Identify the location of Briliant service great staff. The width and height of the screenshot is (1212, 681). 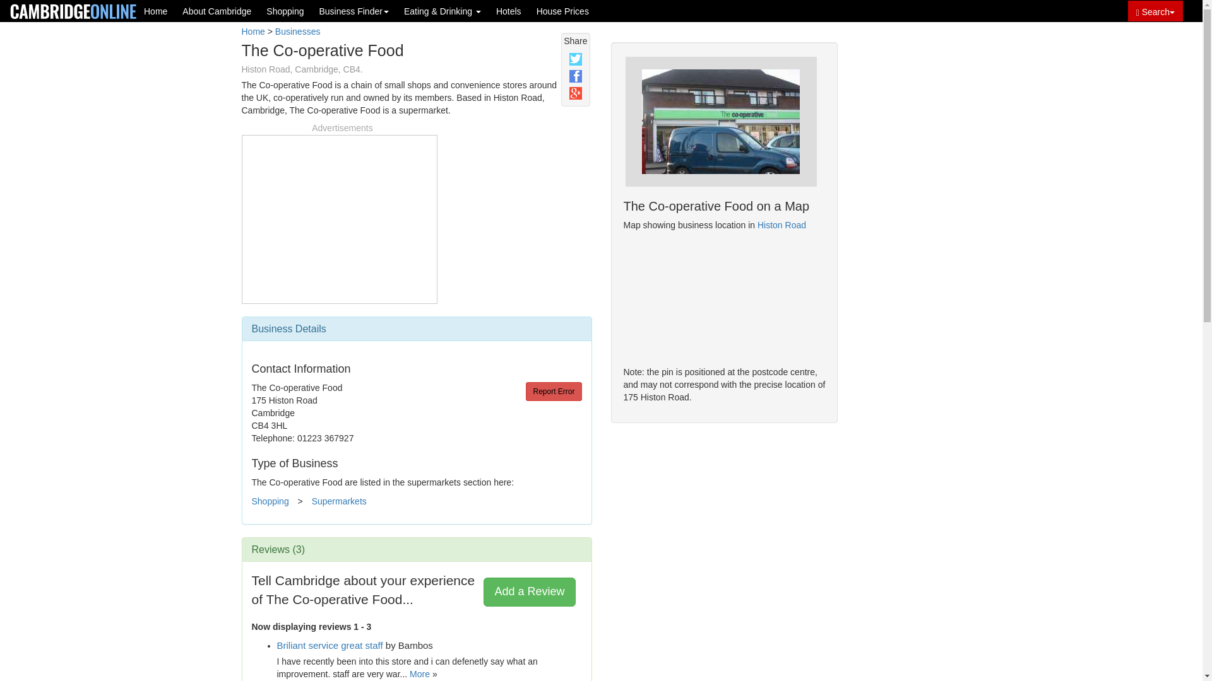
(330, 646).